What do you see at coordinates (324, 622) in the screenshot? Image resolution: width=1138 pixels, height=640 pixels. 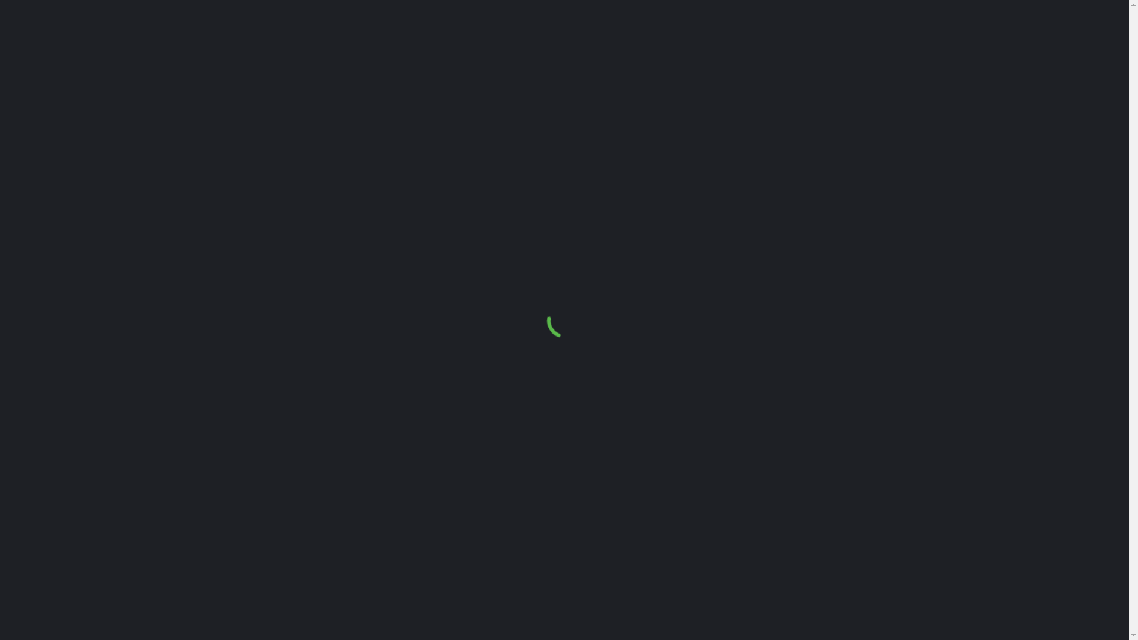 I see `AIC Technologies` at bounding box center [324, 622].